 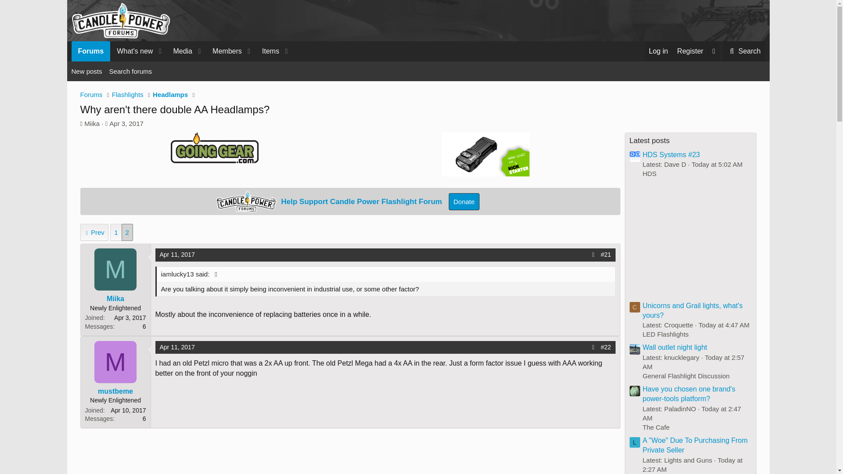 I want to click on What's new, so click(x=744, y=51).